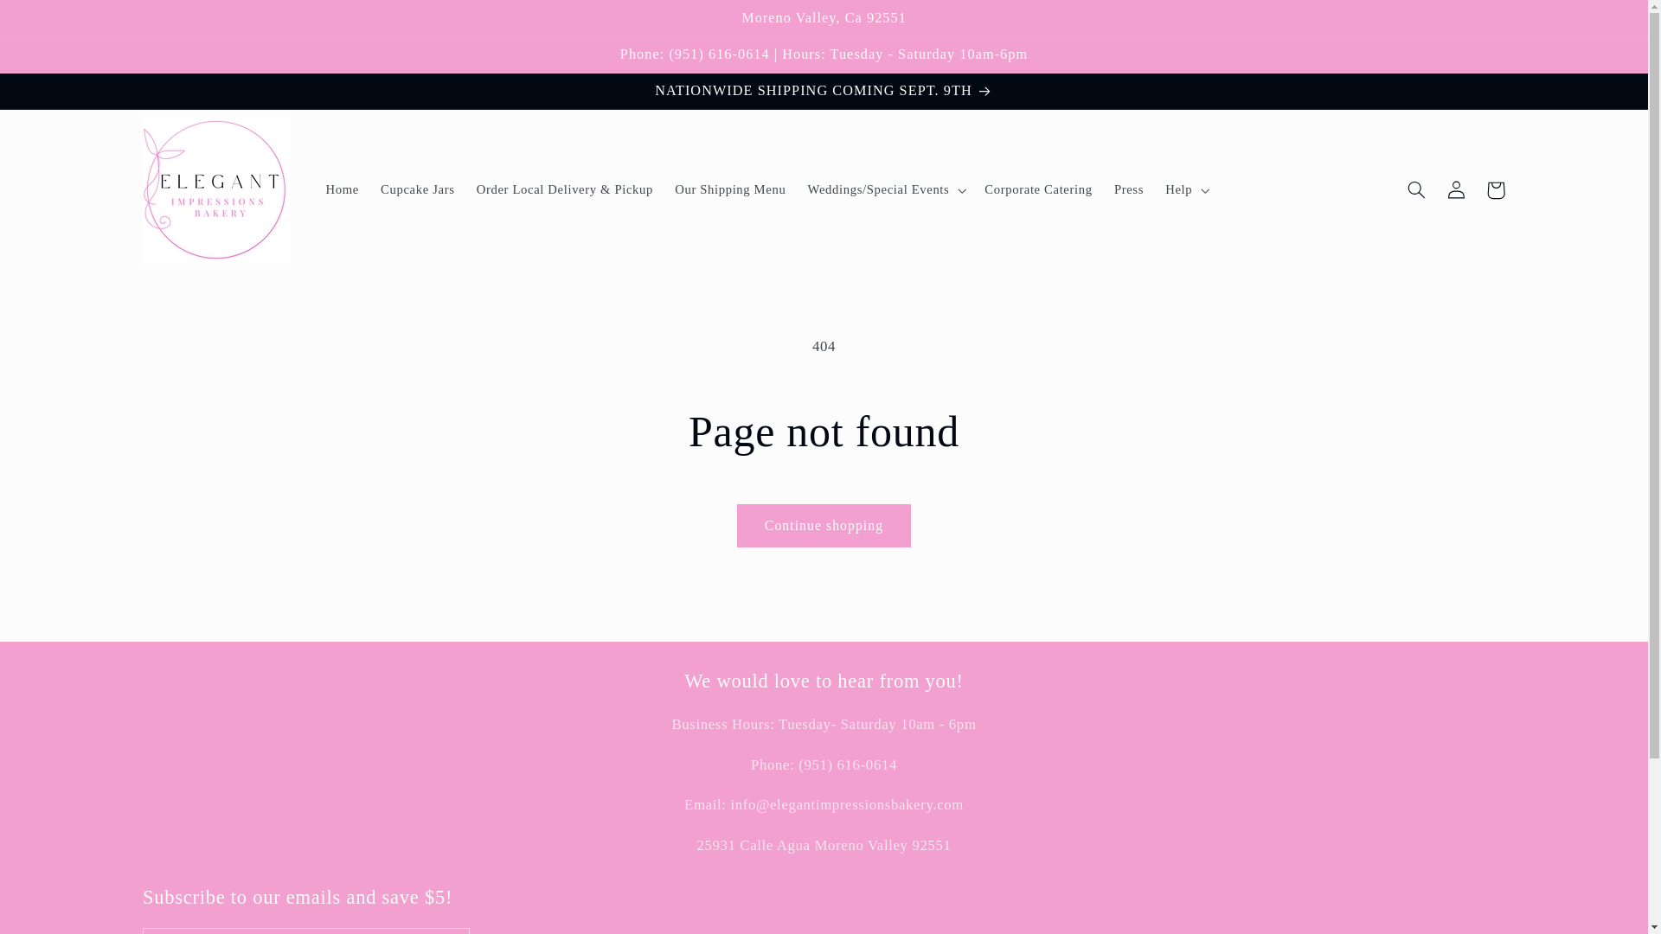 Image resolution: width=1661 pixels, height=934 pixels. What do you see at coordinates (1495, 190) in the screenshot?
I see `Cart` at bounding box center [1495, 190].